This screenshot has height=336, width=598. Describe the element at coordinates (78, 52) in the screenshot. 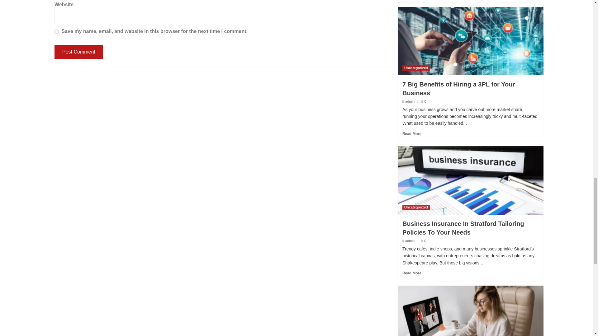

I see `Post Comment` at that location.